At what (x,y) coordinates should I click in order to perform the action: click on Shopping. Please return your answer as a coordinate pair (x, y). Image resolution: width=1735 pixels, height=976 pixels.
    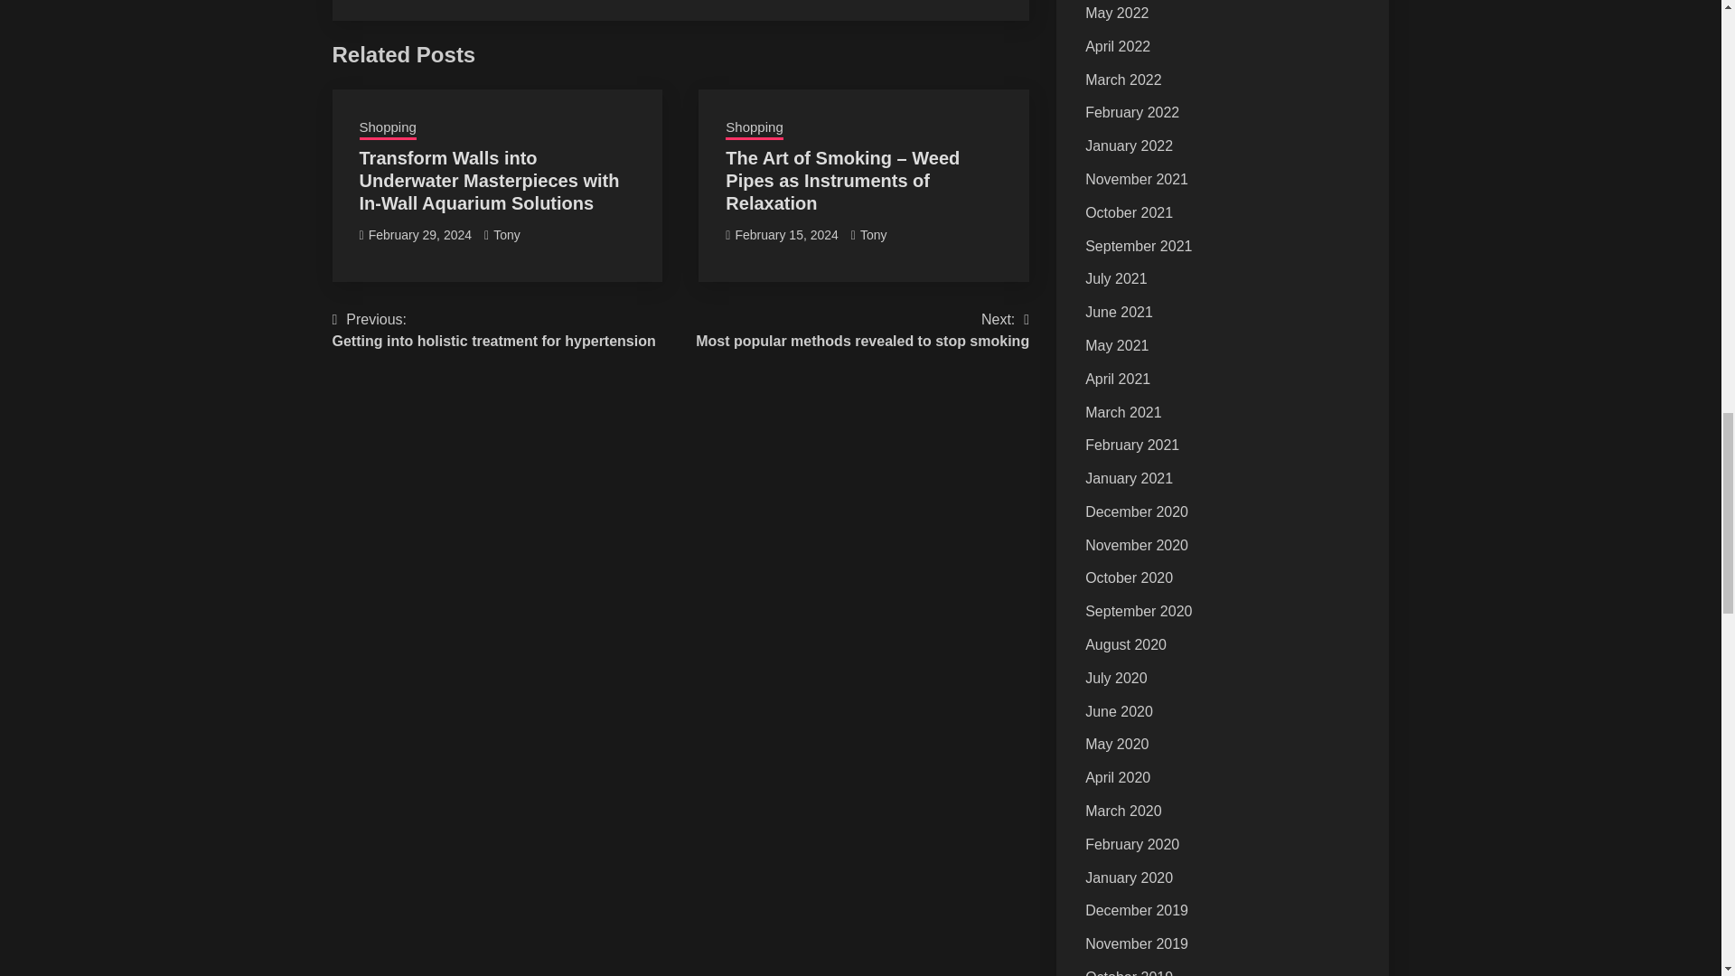
    Looking at the image, I should click on (754, 128).